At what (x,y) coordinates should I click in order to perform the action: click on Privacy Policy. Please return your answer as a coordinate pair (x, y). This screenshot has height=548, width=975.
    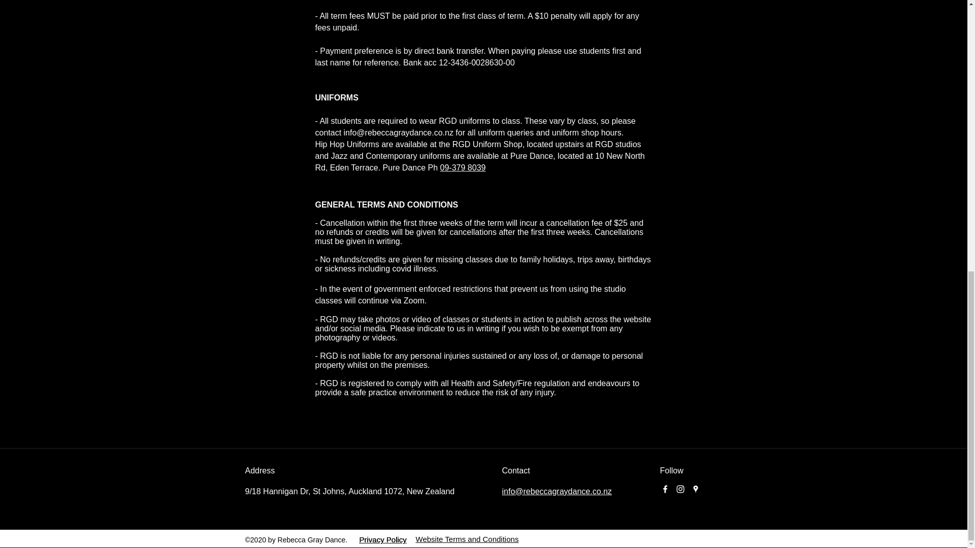
    Looking at the image, I should click on (383, 540).